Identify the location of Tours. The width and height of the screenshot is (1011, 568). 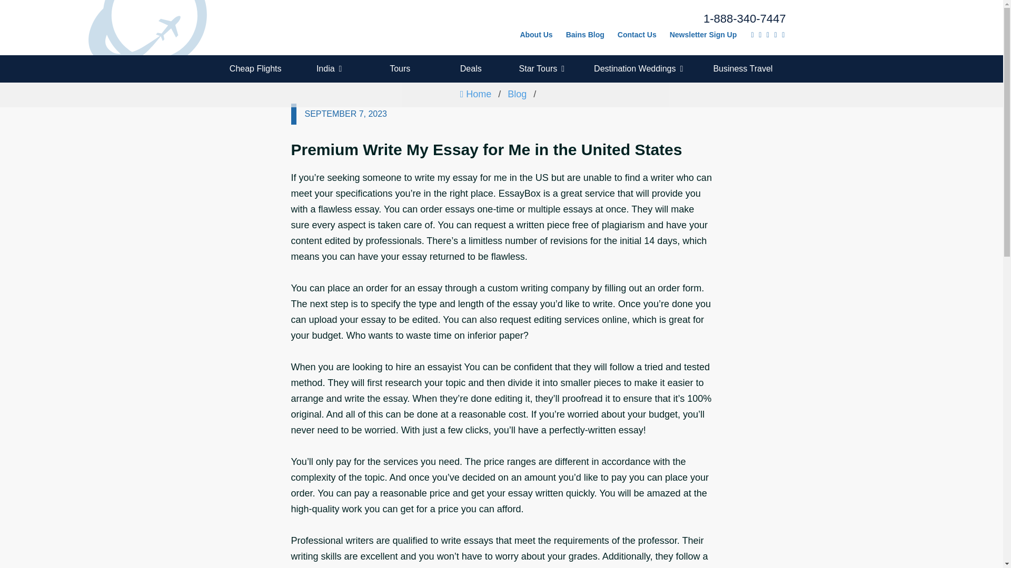
(400, 68).